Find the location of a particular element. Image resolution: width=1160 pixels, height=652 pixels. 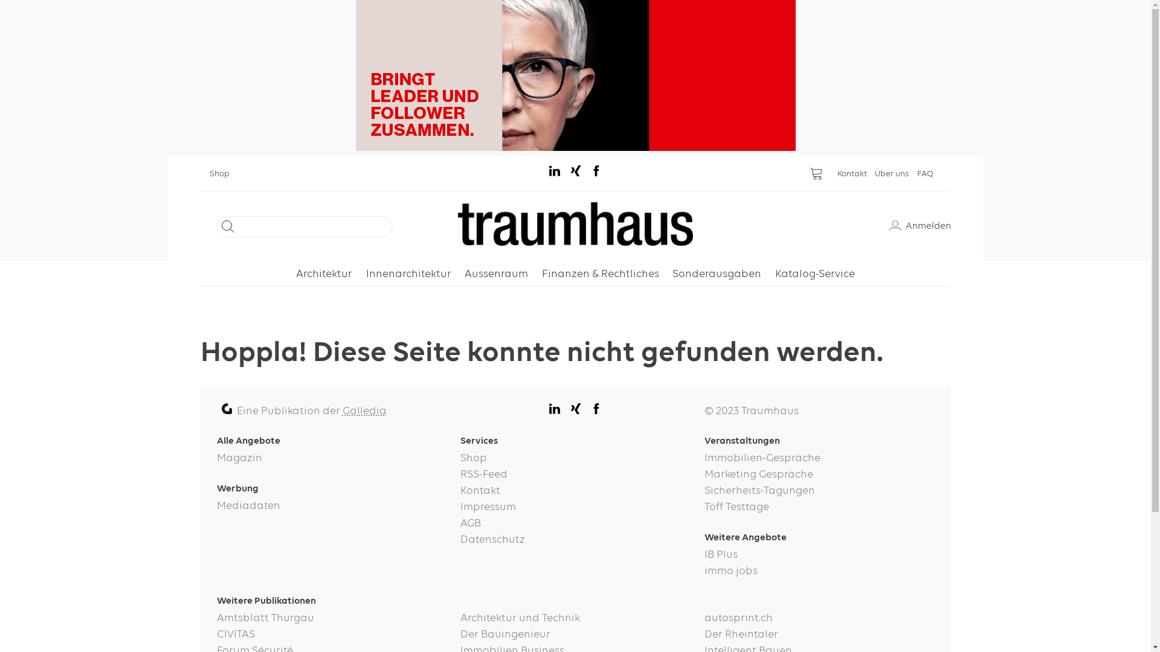

Amtsblatt Thurgau is located at coordinates (331, 618).